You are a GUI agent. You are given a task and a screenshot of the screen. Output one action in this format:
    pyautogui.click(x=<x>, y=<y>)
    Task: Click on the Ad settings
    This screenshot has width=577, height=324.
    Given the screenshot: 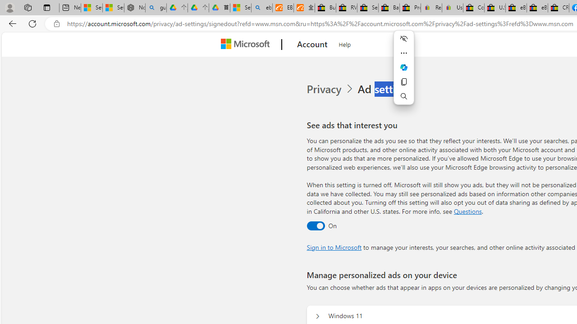 What is the action you would take?
    pyautogui.click(x=387, y=89)
    